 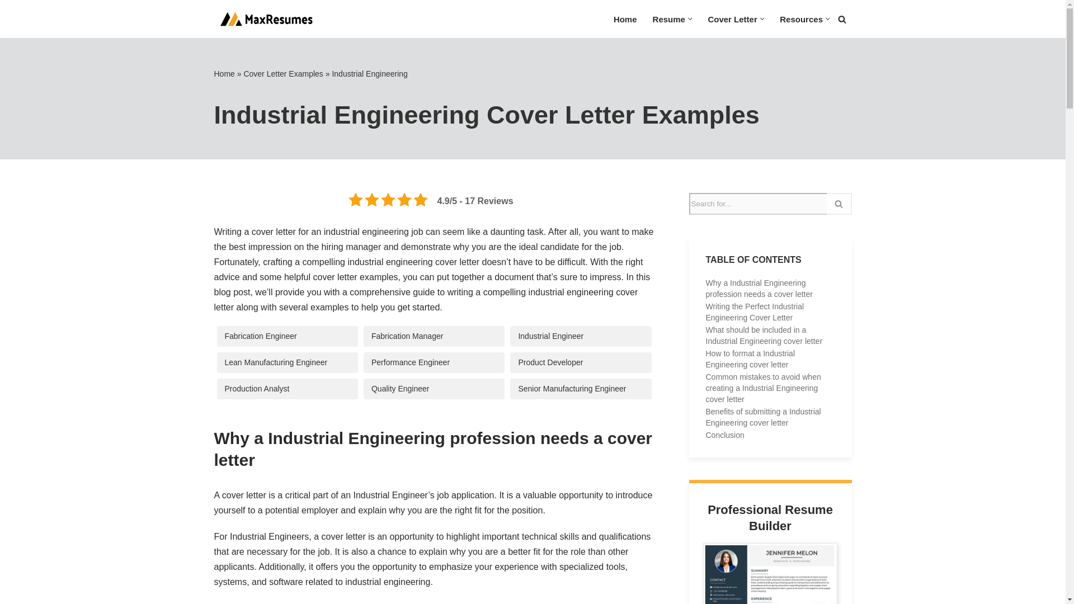 What do you see at coordinates (264, 19) in the screenshot?
I see `MaxResumes` at bounding box center [264, 19].